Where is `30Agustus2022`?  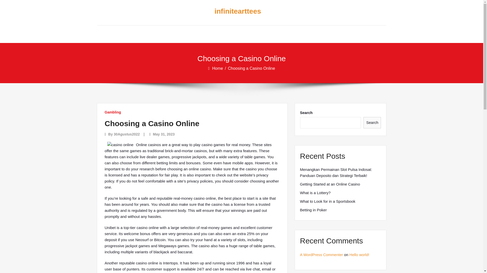 30Agustus2022 is located at coordinates (127, 134).